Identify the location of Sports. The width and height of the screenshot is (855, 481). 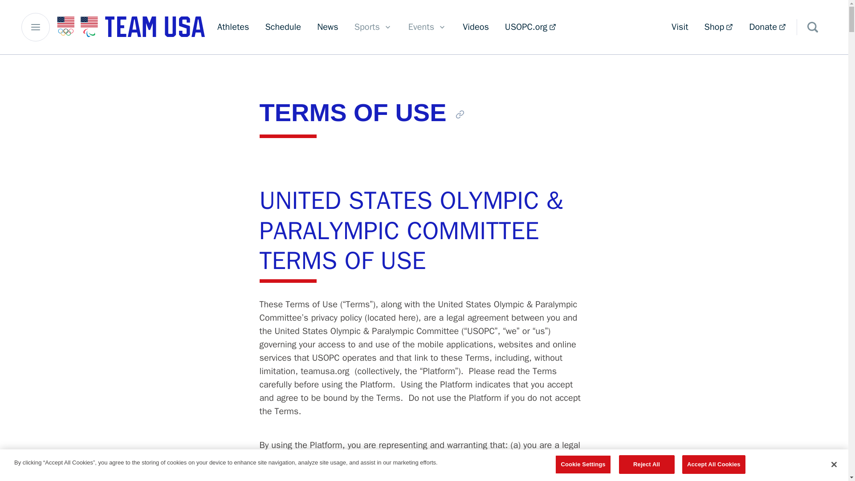
(328, 27).